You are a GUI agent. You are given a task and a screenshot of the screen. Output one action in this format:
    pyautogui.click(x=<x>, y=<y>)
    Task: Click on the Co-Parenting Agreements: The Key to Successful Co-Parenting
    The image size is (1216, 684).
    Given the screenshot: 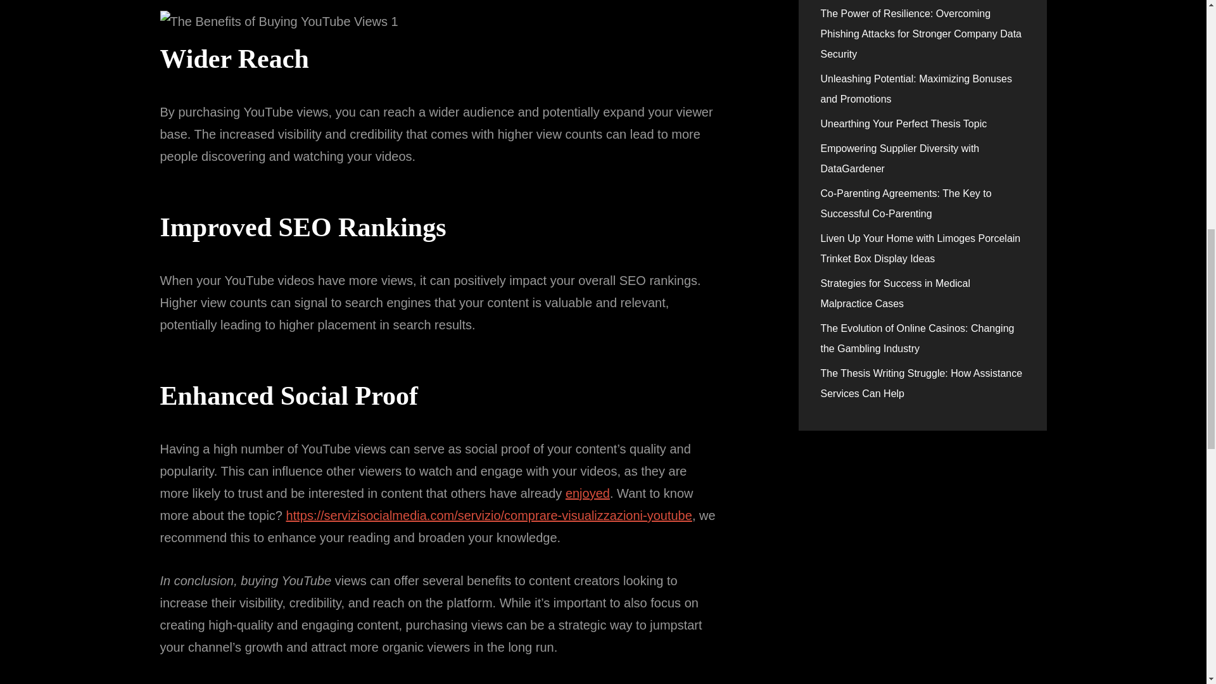 What is the action you would take?
    pyautogui.click(x=906, y=203)
    